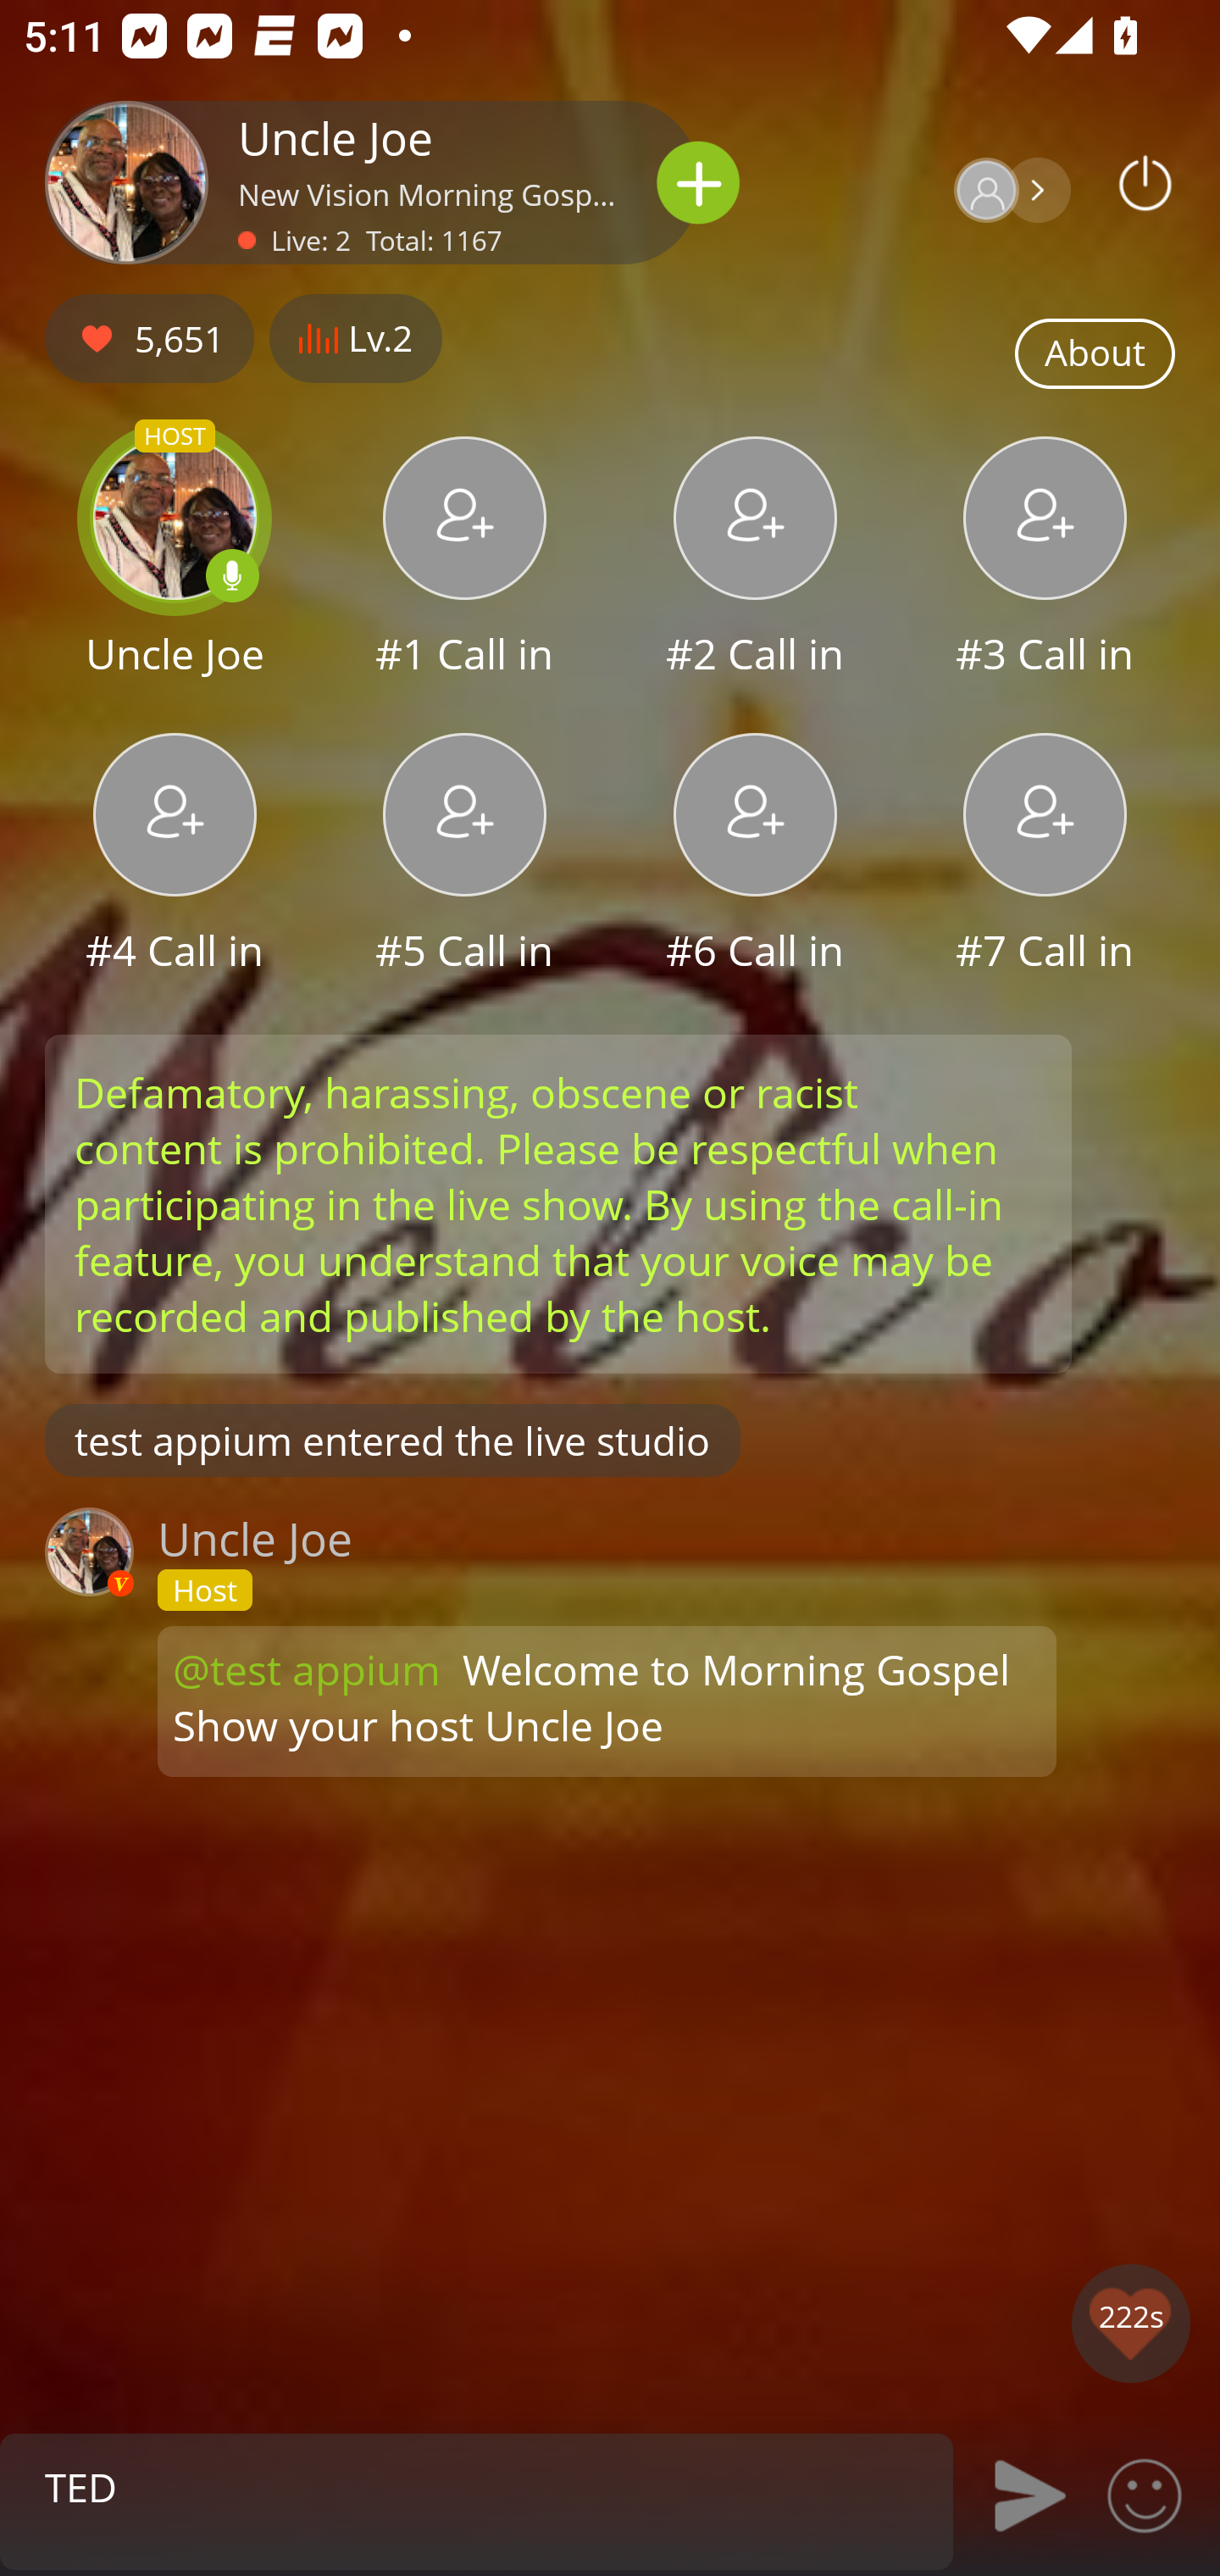 This screenshot has width=1220, height=2576. Describe the element at coordinates (464, 560) in the screenshot. I see `#1 Call in` at that location.